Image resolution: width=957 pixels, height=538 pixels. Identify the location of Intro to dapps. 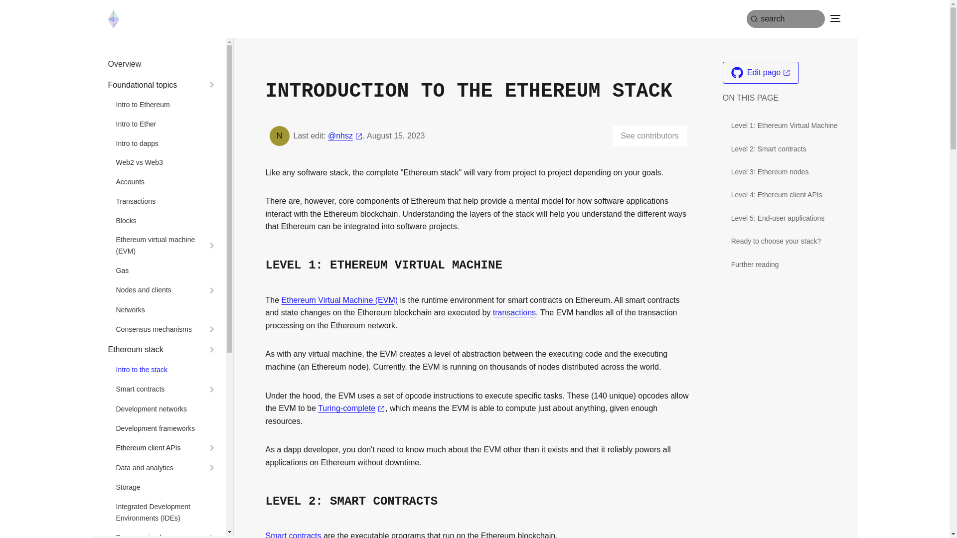
(166, 143).